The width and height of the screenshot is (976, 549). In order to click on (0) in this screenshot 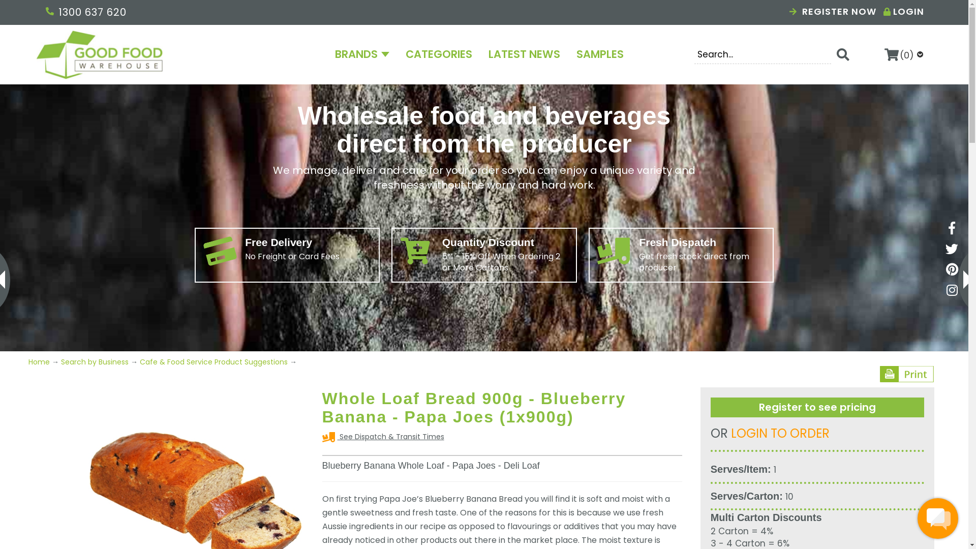, I will do `click(907, 55)`.